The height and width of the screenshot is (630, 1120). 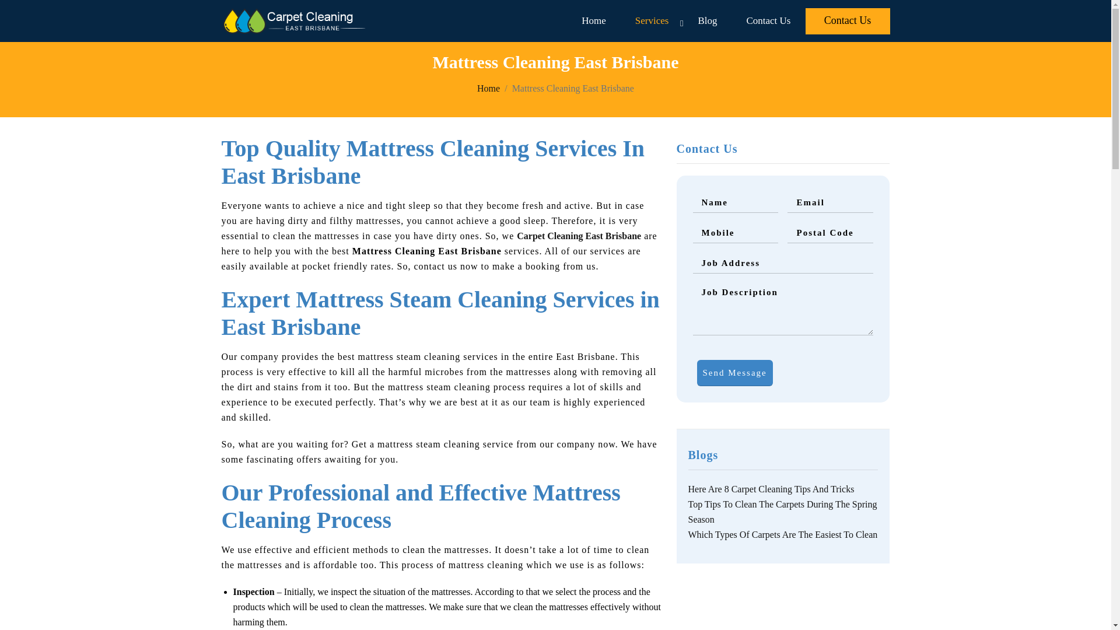 What do you see at coordinates (783, 534) in the screenshot?
I see `Which Types Of Carpets Are The Easiest To Clean` at bounding box center [783, 534].